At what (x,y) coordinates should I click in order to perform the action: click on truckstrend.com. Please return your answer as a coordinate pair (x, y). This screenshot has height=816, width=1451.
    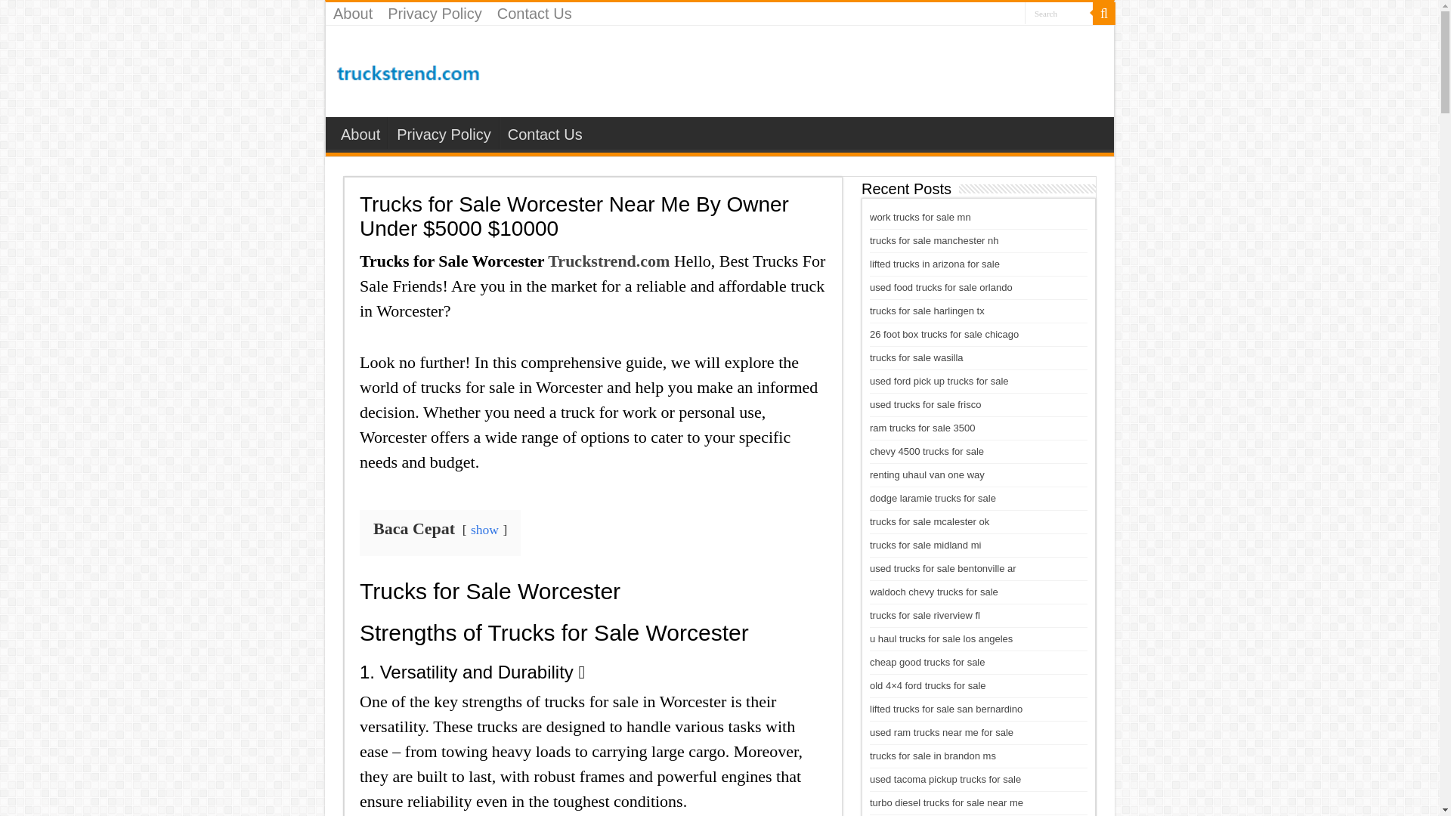
    Looking at the image, I should click on (408, 70).